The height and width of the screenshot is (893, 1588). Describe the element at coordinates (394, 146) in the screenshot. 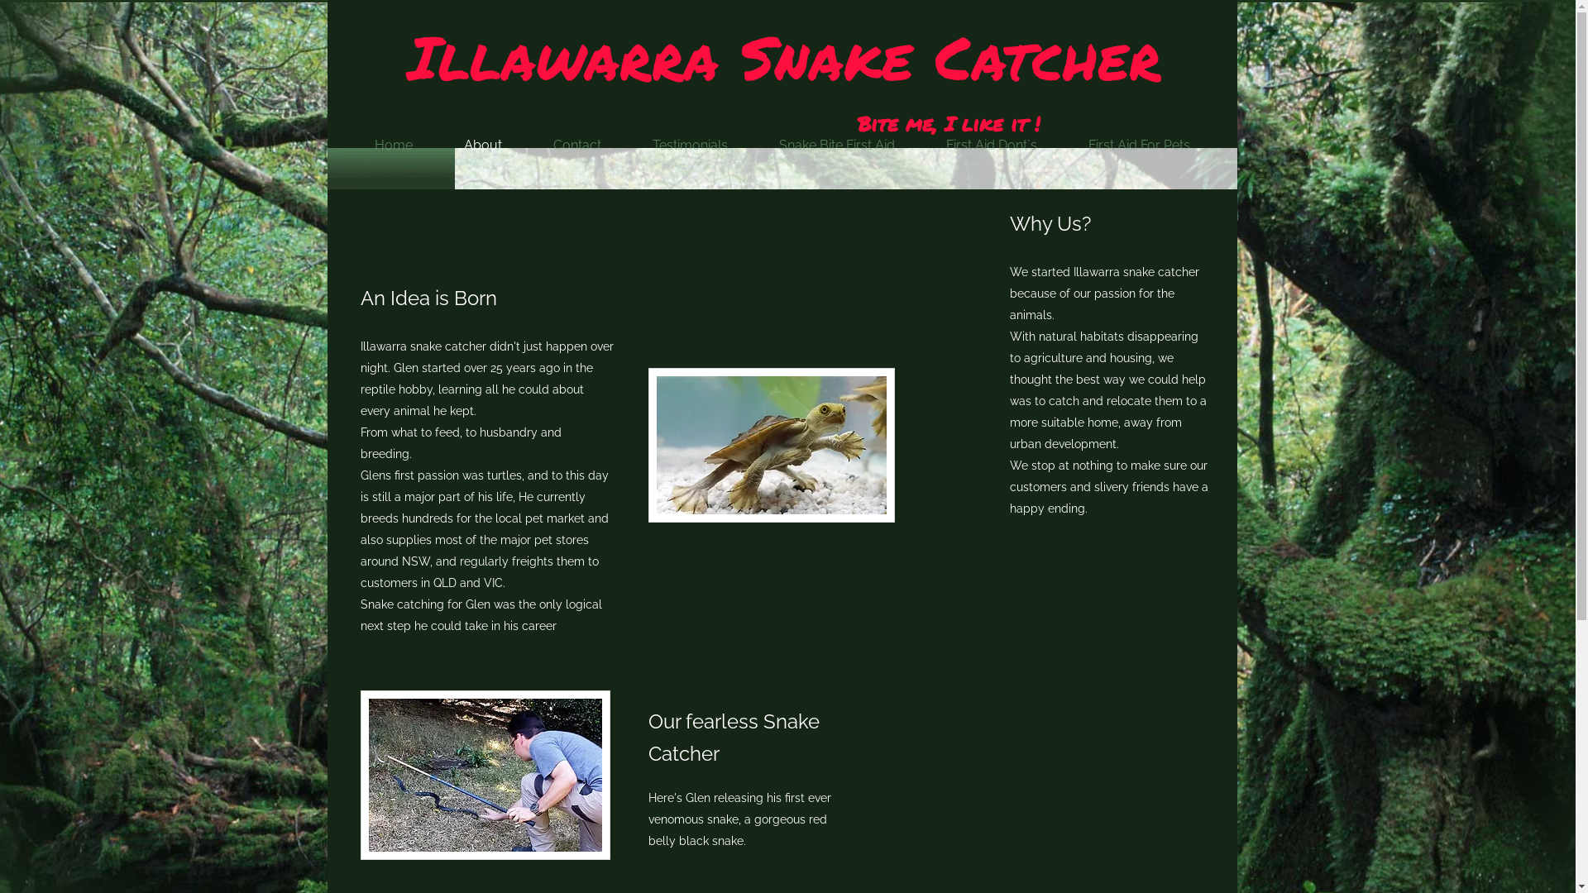

I see `Home` at that location.